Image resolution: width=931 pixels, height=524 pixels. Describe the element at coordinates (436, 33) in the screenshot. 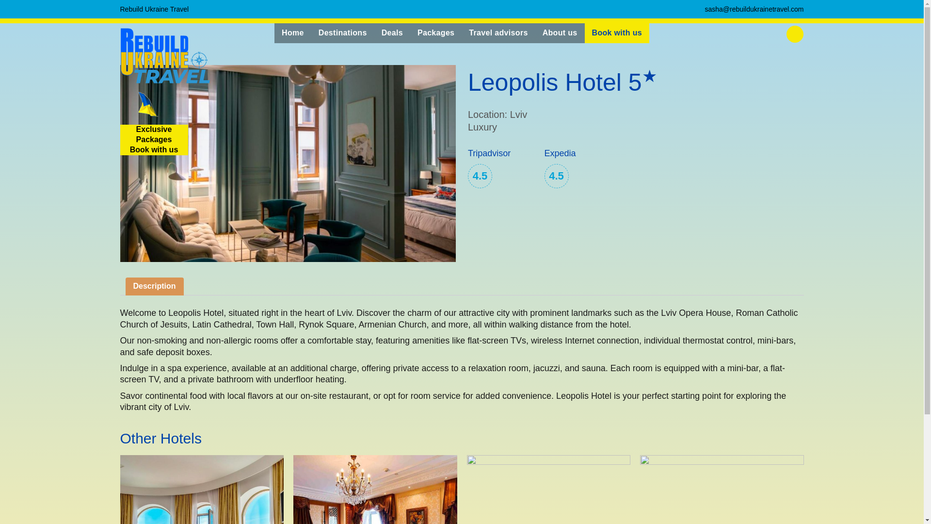

I see `Packages` at that location.